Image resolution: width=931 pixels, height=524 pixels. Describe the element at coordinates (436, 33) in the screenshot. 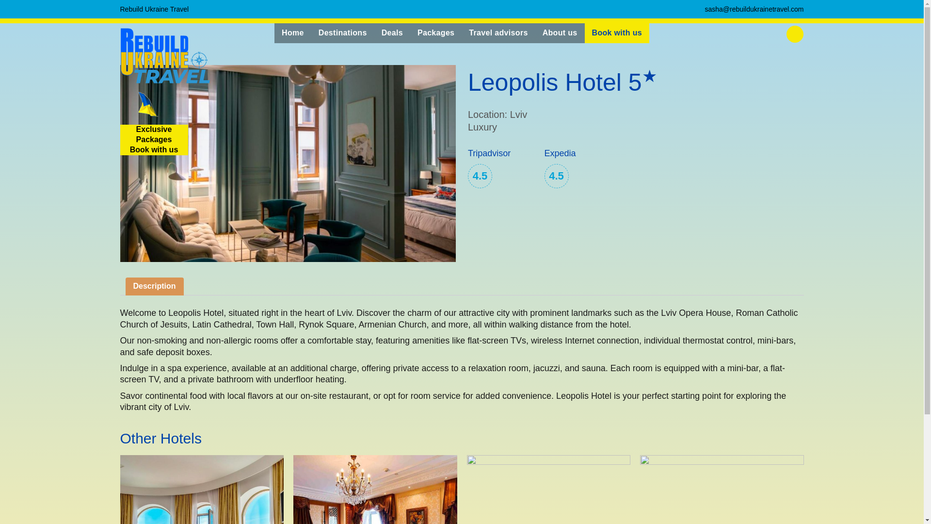

I see `Packages` at that location.